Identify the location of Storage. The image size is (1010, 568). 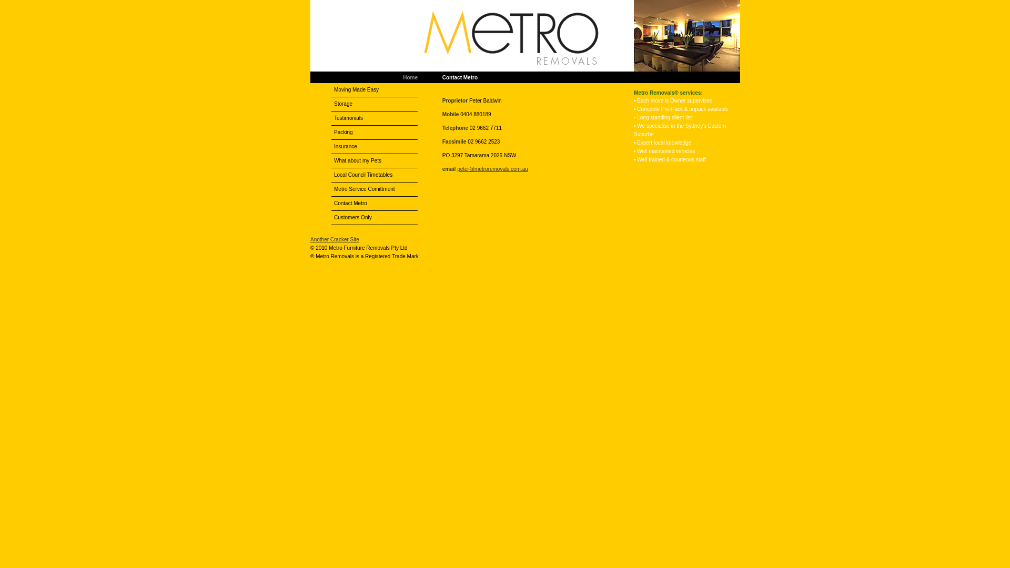
(375, 104).